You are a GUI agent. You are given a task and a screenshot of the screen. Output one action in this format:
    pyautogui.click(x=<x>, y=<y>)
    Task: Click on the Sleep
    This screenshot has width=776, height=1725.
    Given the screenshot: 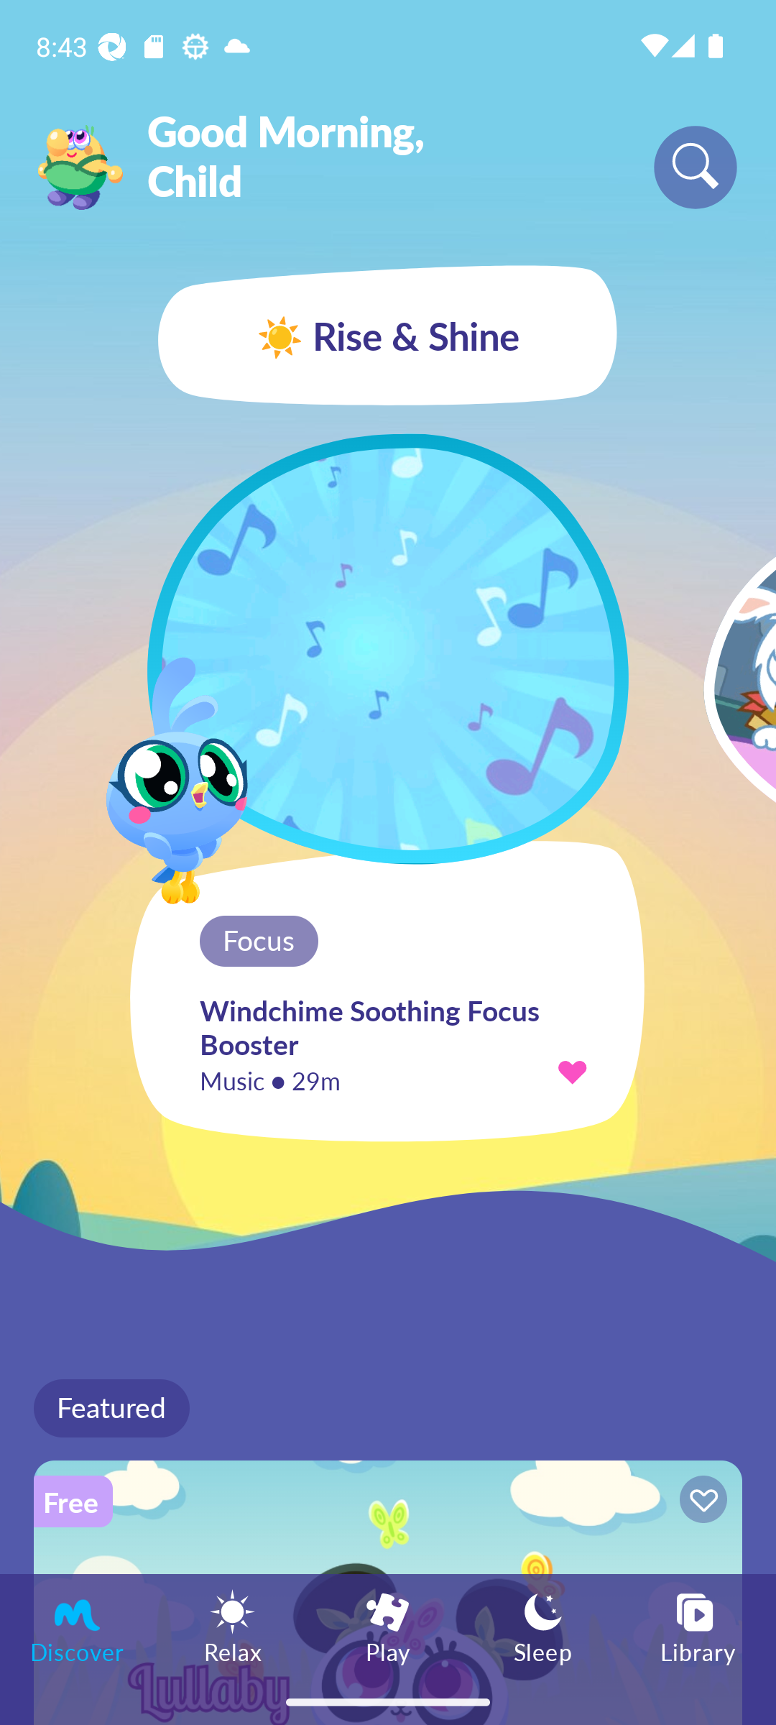 What is the action you would take?
    pyautogui.click(x=543, y=1626)
    